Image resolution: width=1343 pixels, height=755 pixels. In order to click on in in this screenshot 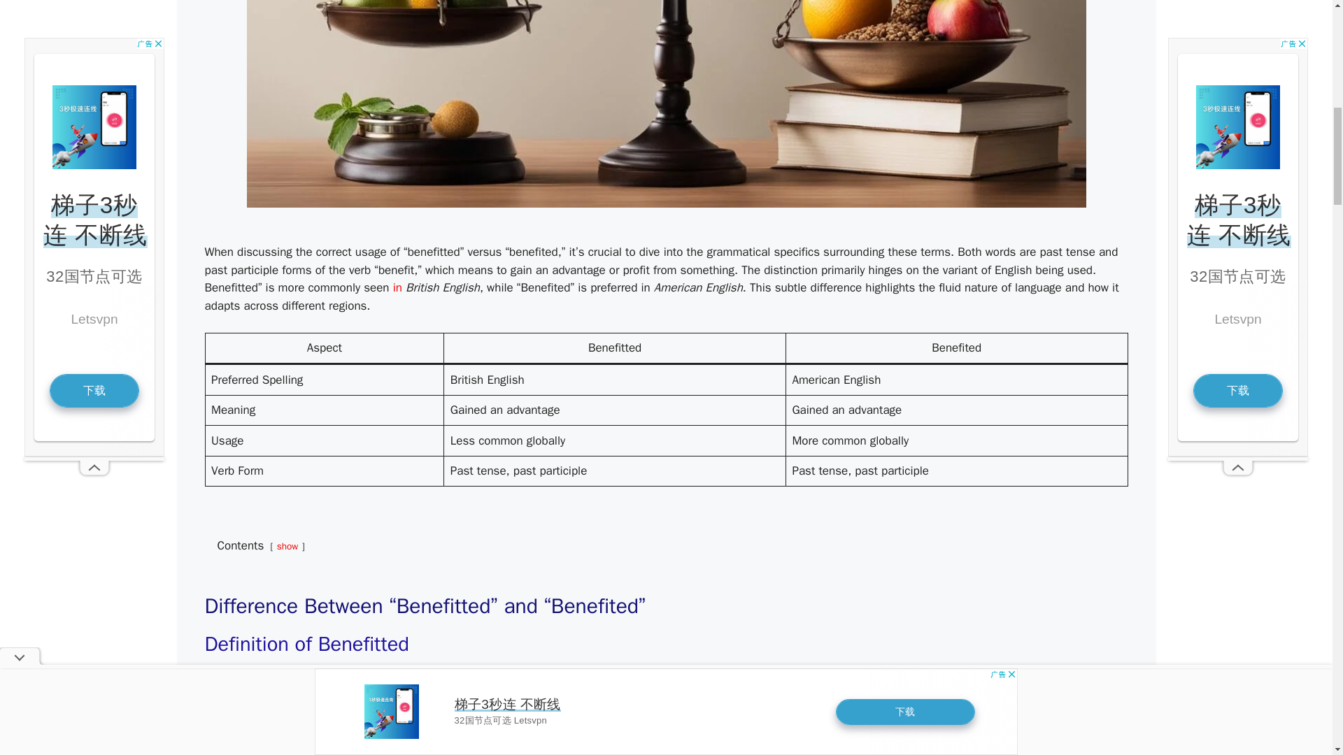, I will do `click(397, 287)`.